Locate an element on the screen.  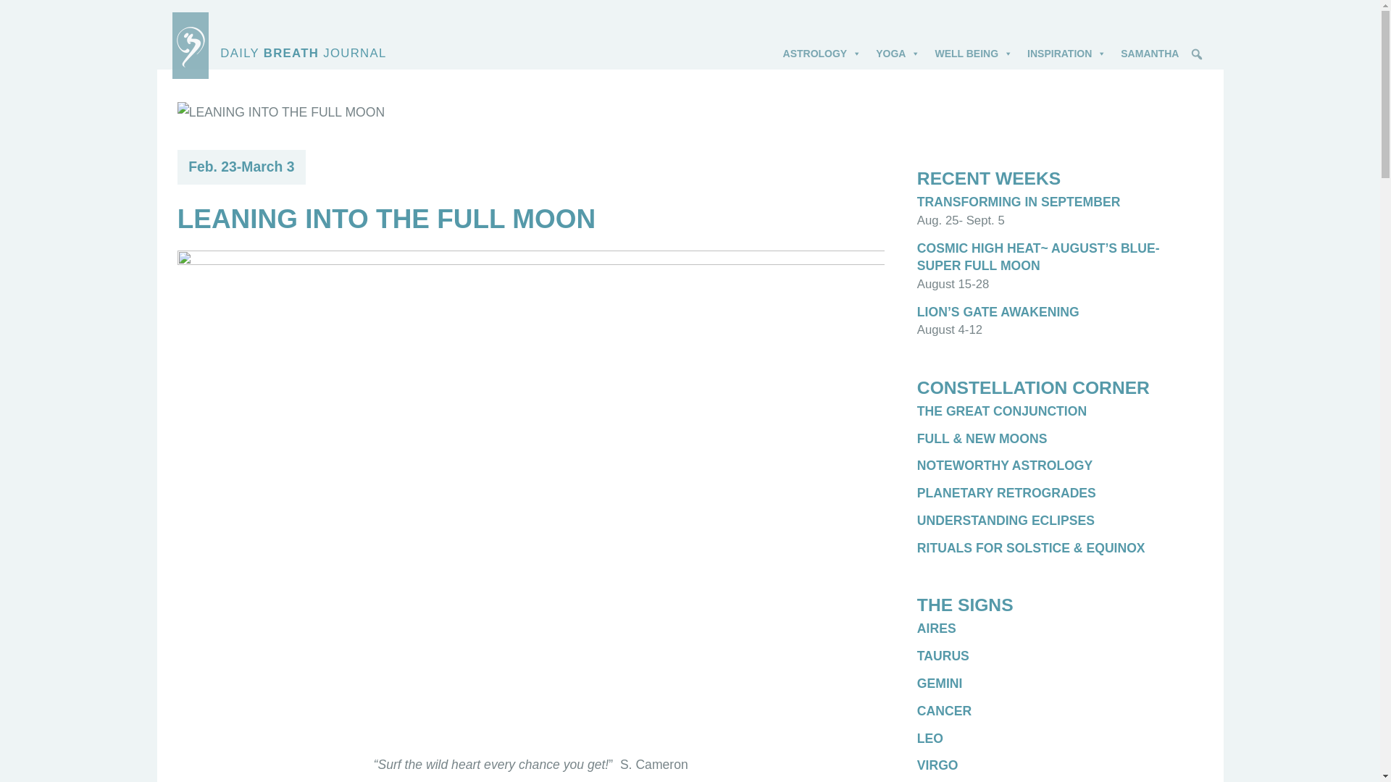
TRANSFORMING IN SEPTEMBER is located at coordinates (1019, 201).